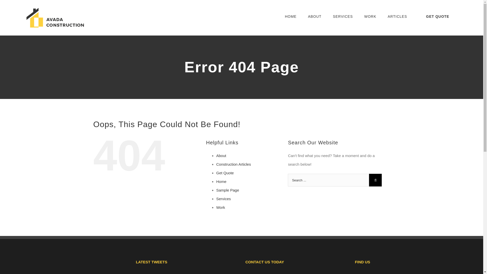 Image resolution: width=487 pixels, height=274 pixels. What do you see at coordinates (233, 164) in the screenshot?
I see `Construction Articles` at bounding box center [233, 164].